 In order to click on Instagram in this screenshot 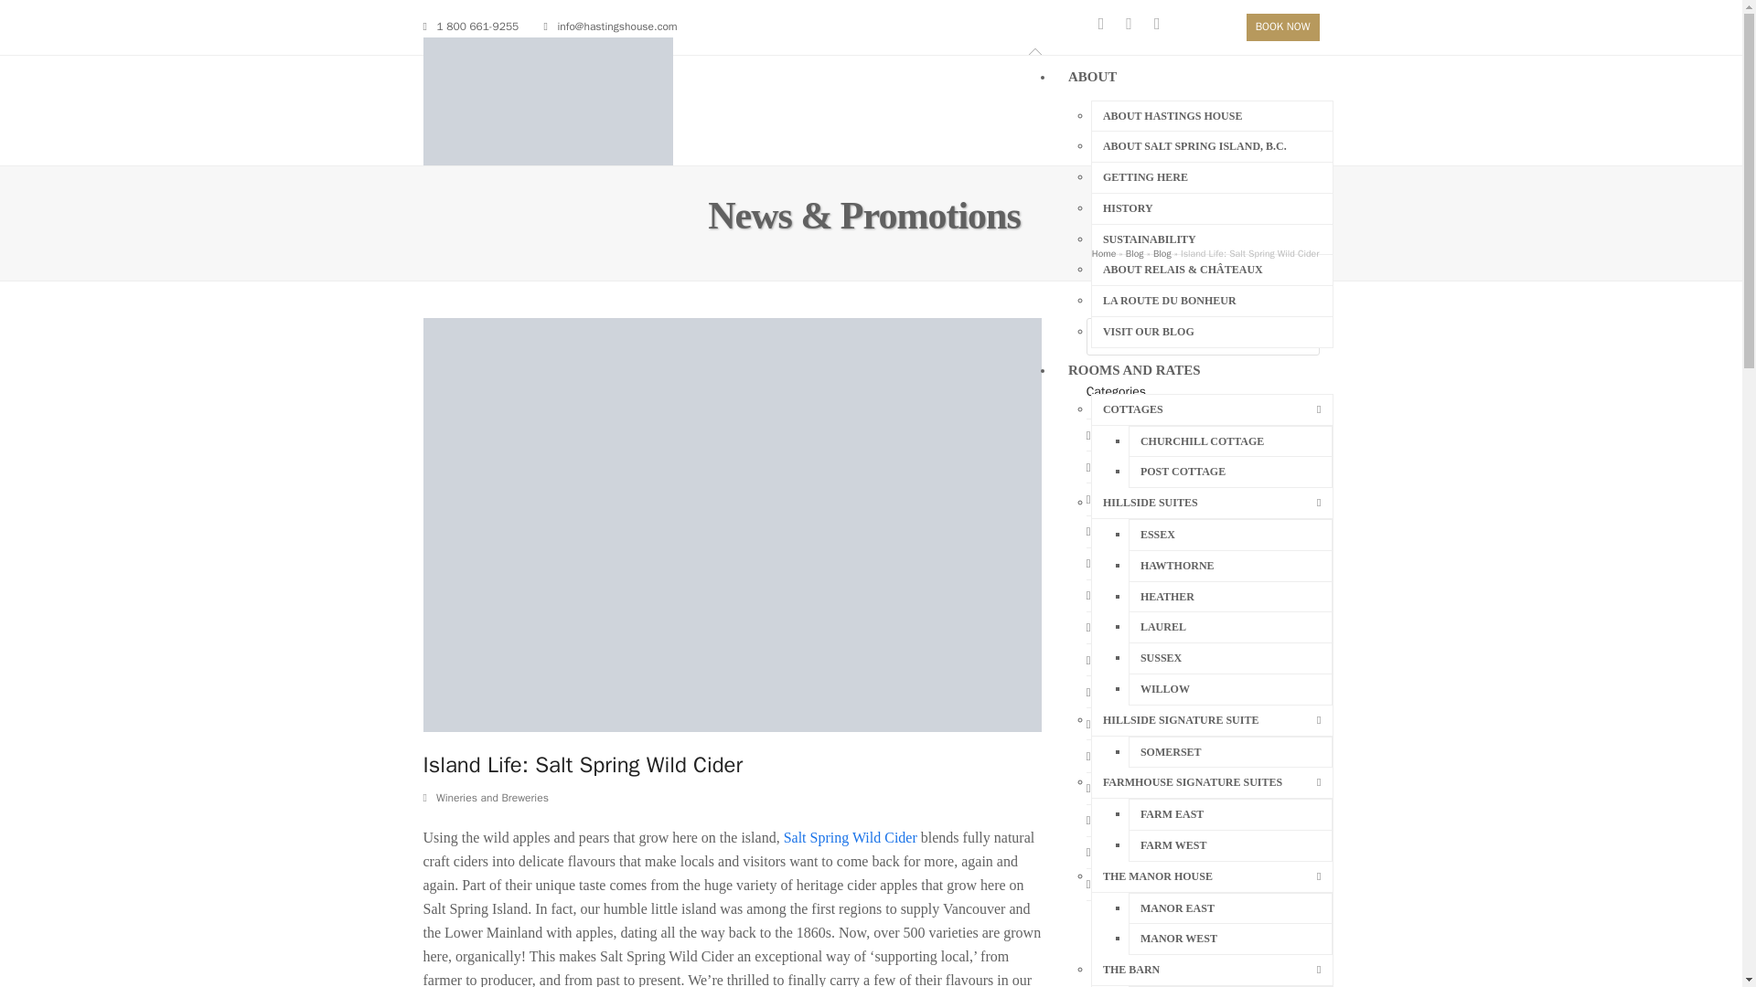, I will do `click(1140, 30)`.